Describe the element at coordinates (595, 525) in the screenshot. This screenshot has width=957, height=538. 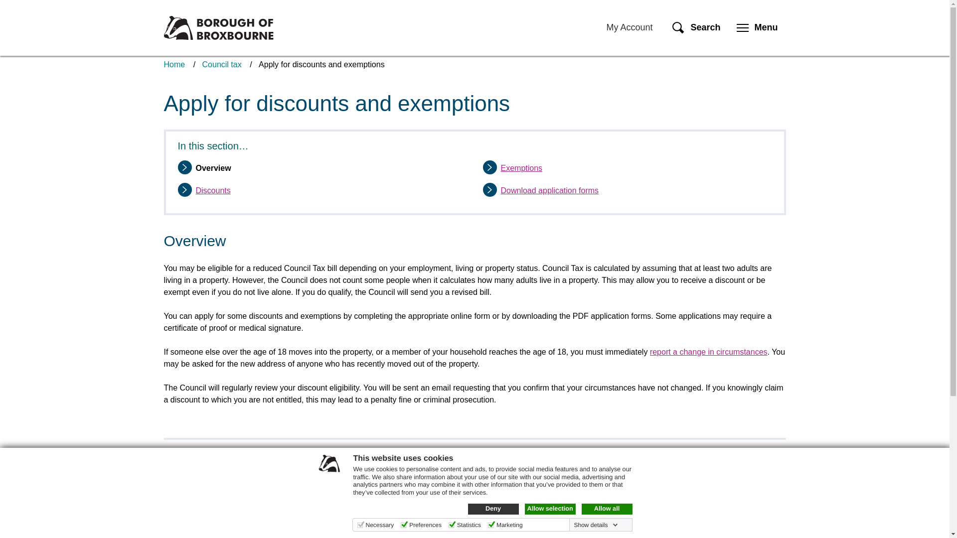
I see `Show details` at that location.